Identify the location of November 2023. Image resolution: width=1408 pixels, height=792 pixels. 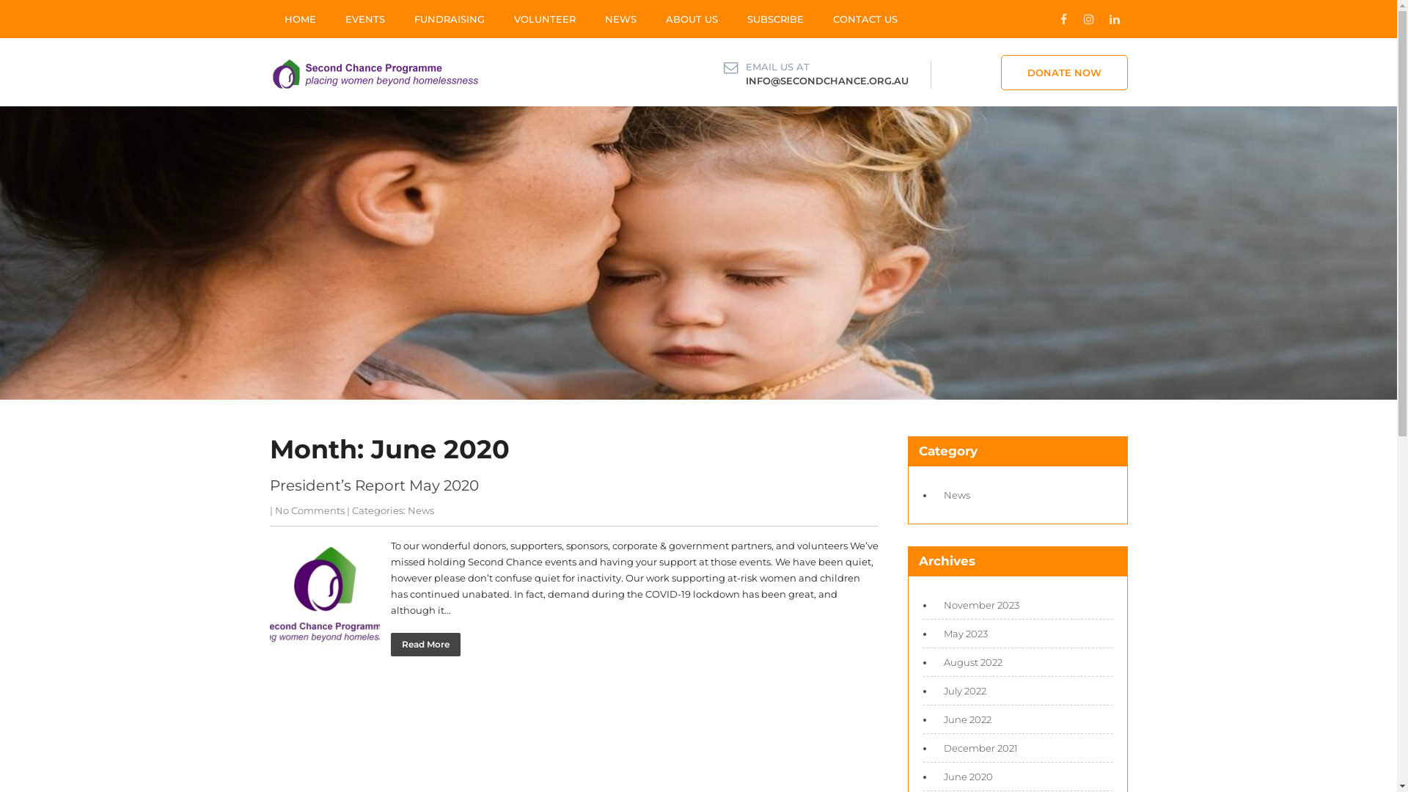
(977, 605).